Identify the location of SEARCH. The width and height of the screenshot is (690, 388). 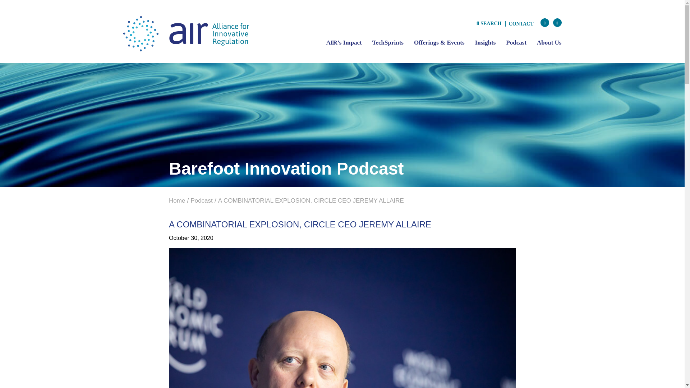
(489, 23).